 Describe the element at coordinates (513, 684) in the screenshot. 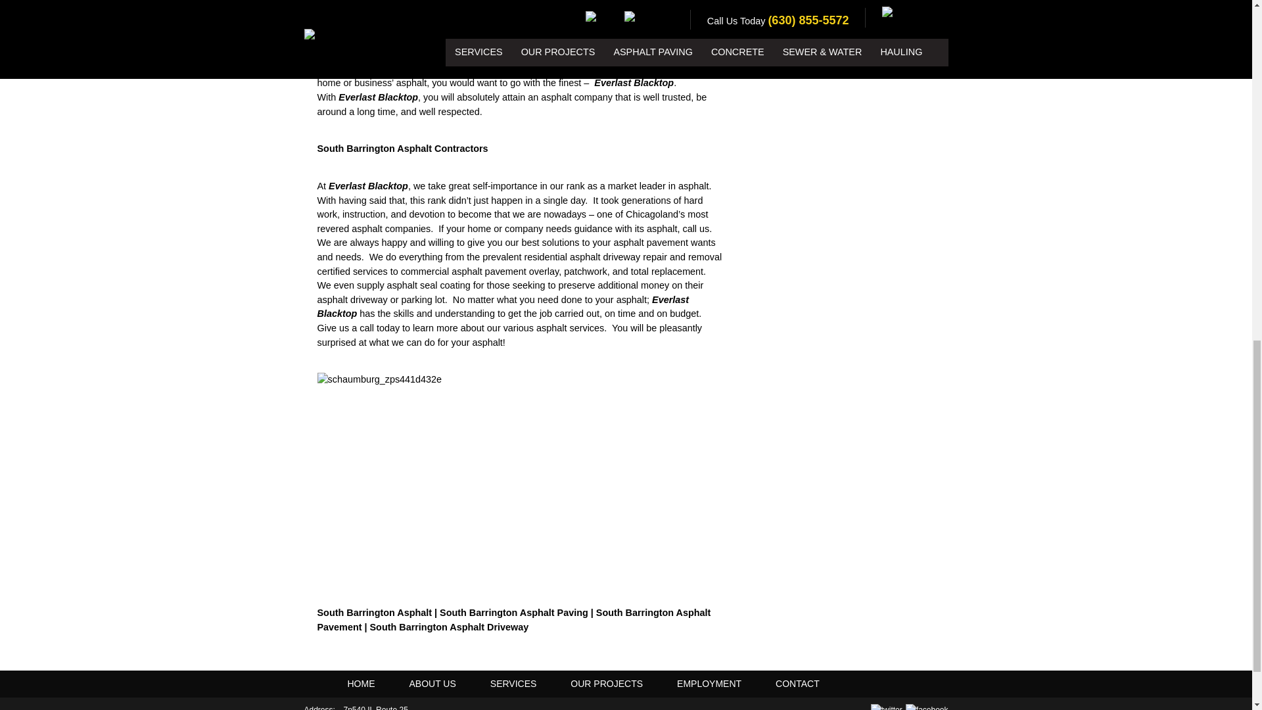

I see `SERVICES` at that location.